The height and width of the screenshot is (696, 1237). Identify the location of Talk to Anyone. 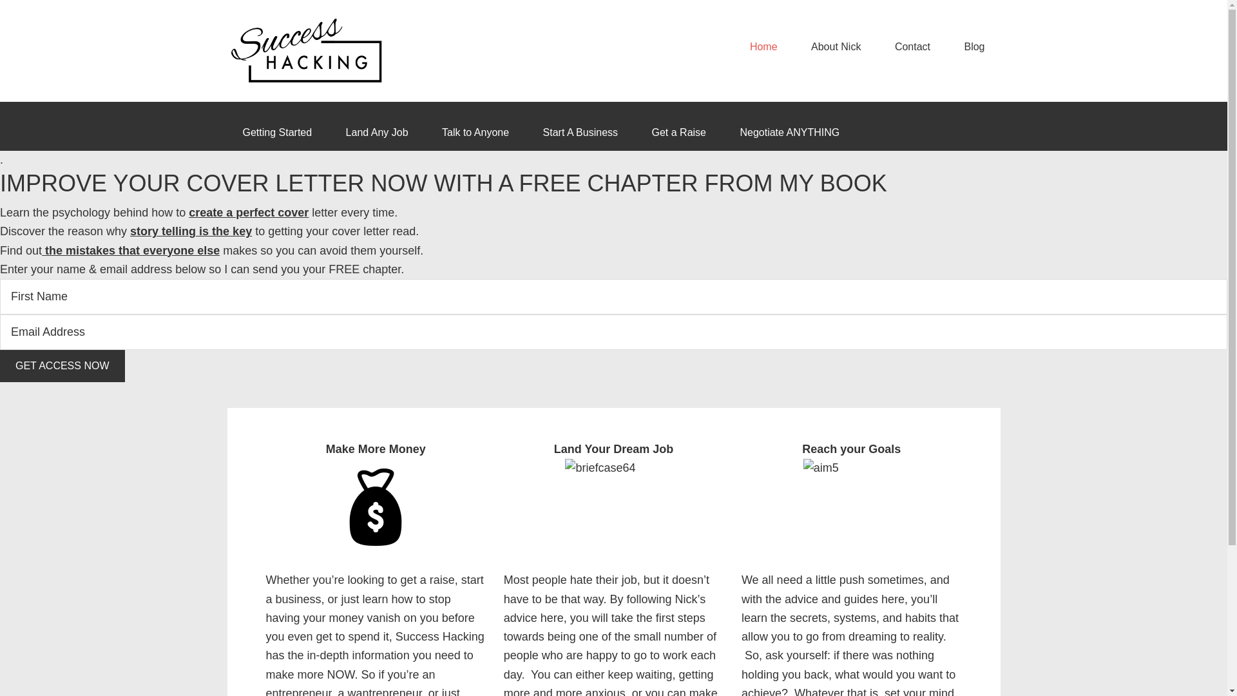
(475, 133).